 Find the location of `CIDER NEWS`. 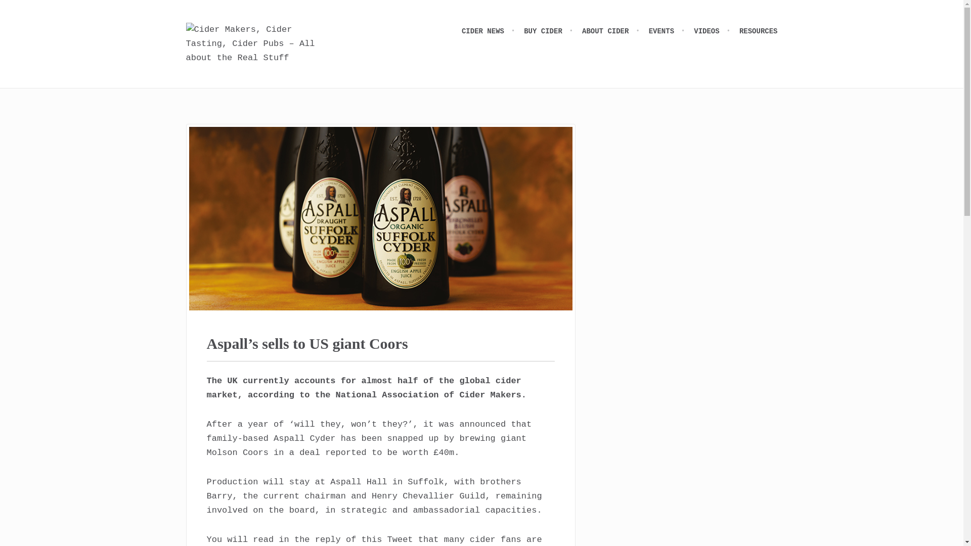

CIDER NEWS is located at coordinates (490, 31).